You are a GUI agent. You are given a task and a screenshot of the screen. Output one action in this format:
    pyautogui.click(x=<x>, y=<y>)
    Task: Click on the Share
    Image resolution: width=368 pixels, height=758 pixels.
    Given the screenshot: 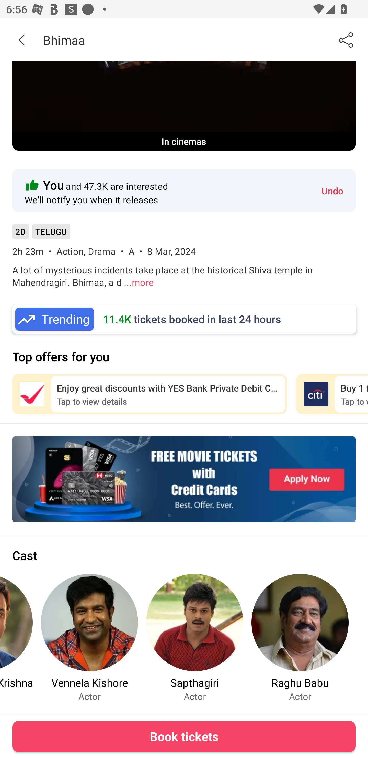 What is the action you would take?
    pyautogui.click(x=347, y=40)
    